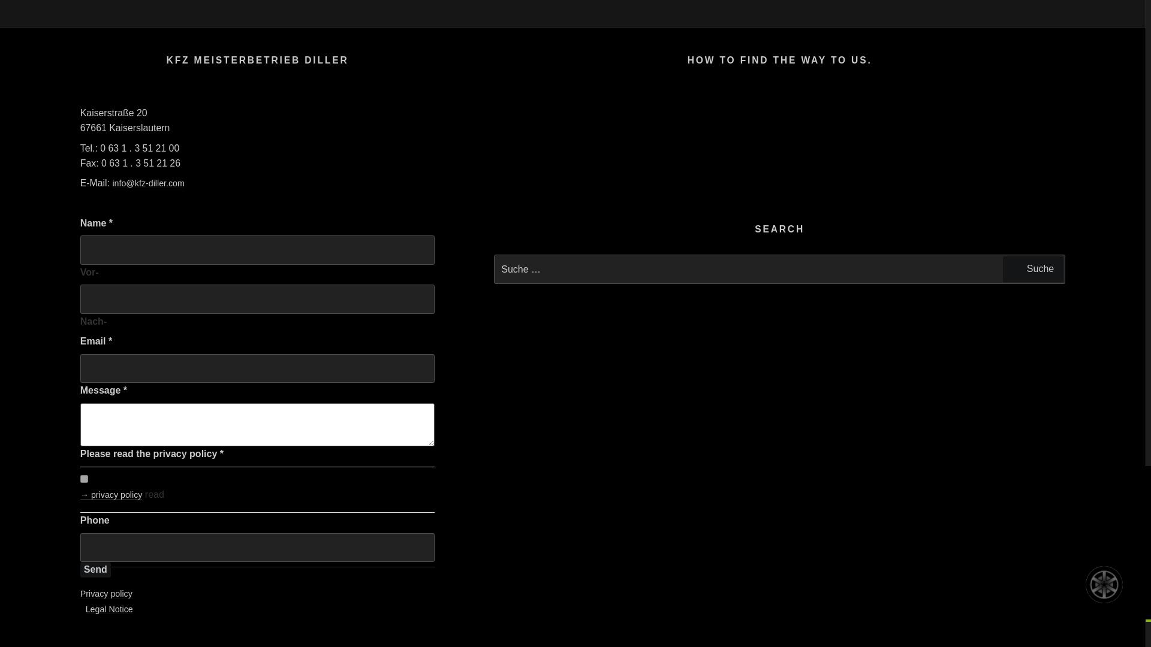 Image resolution: width=1151 pixels, height=647 pixels. I want to click on Suche, so click(1033, 268).